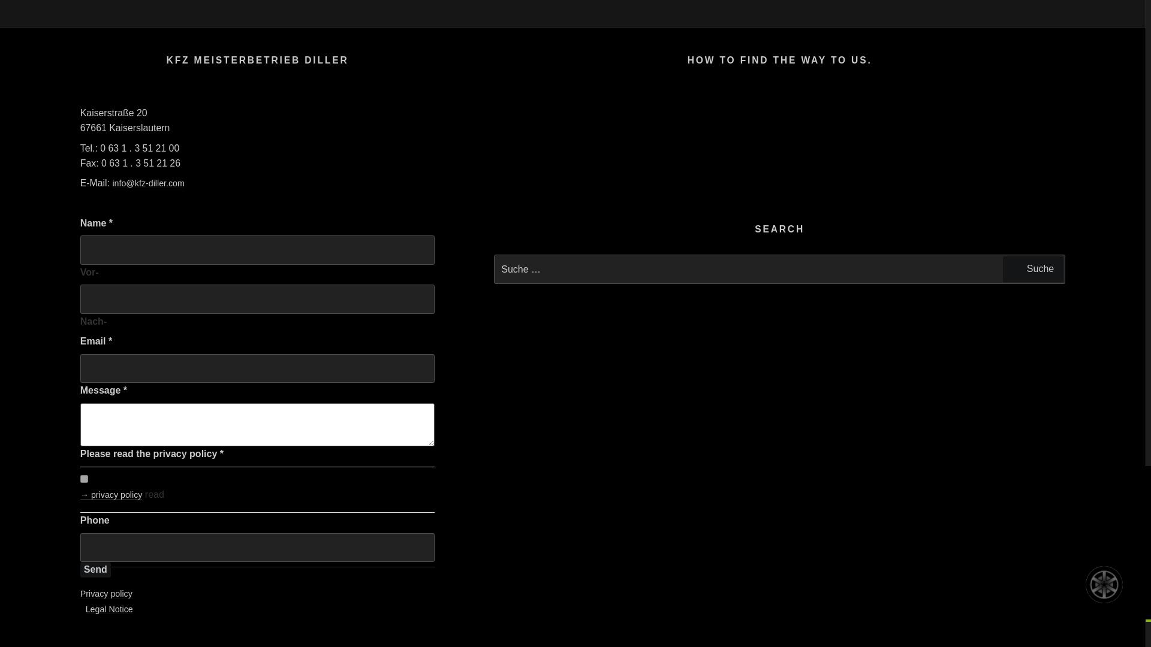 Image resolution: width=1151 pixels, height=647 pixels. I want to click on Suche, so click(1033, 268).